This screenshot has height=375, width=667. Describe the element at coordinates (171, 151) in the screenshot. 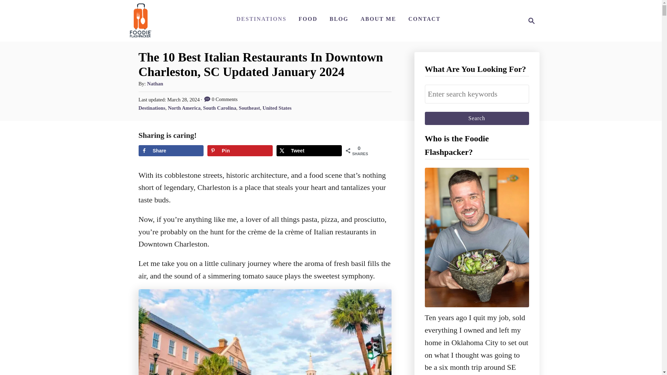

I see `Search` at that location.